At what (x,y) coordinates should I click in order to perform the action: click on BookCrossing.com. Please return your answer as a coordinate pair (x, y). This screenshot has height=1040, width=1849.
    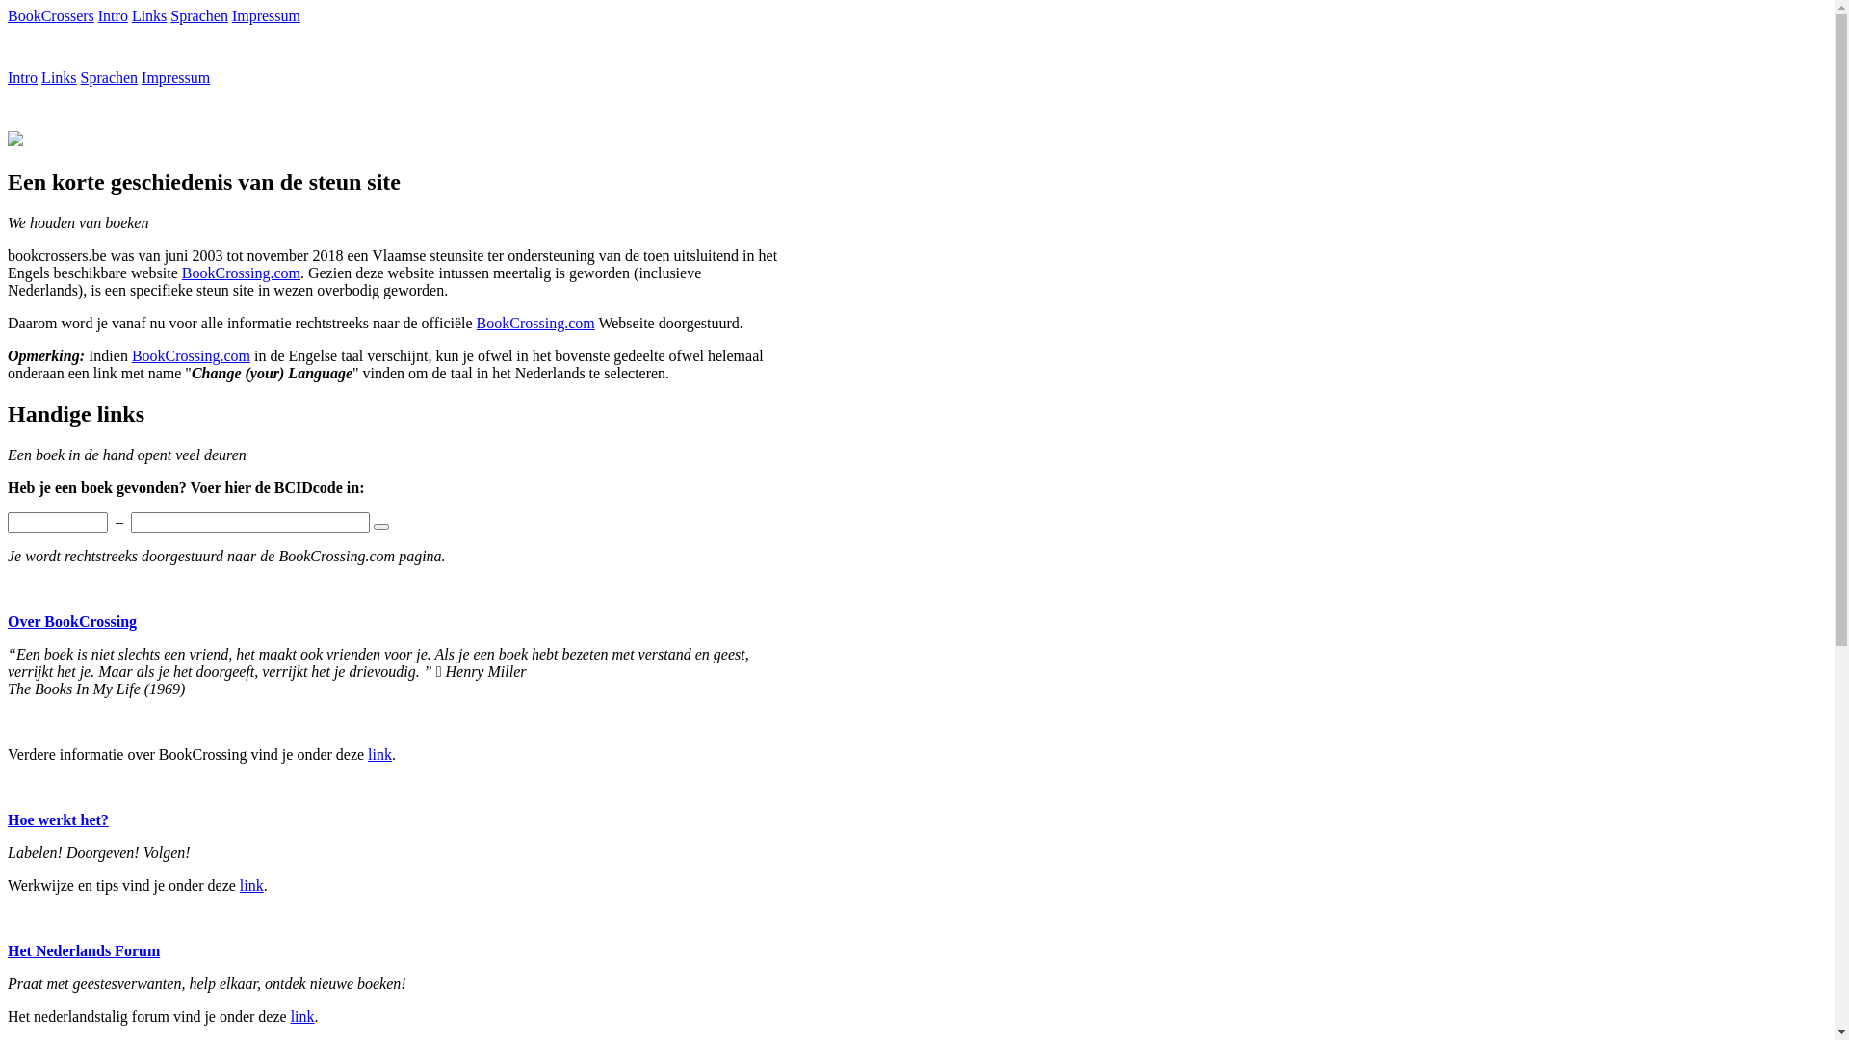
    Looking at the image, I should click on (241, 273).